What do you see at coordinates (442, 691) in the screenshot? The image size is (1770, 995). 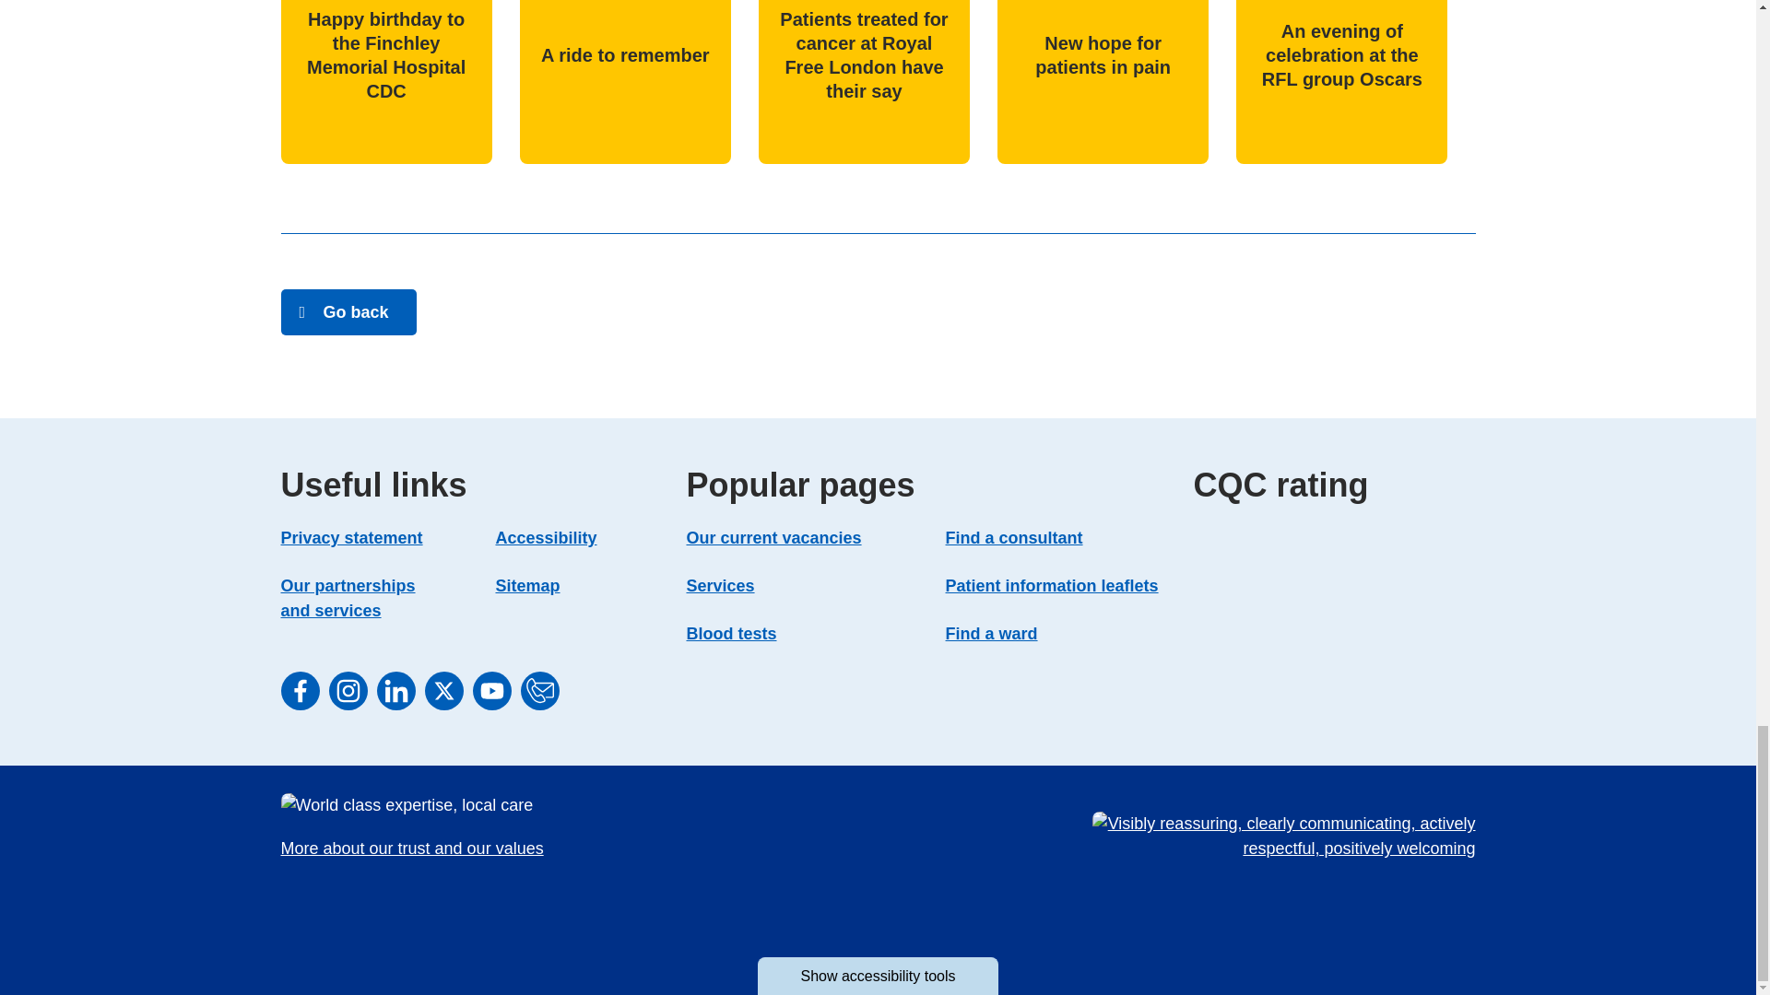 I see `X` at bounding box center [442, 691].